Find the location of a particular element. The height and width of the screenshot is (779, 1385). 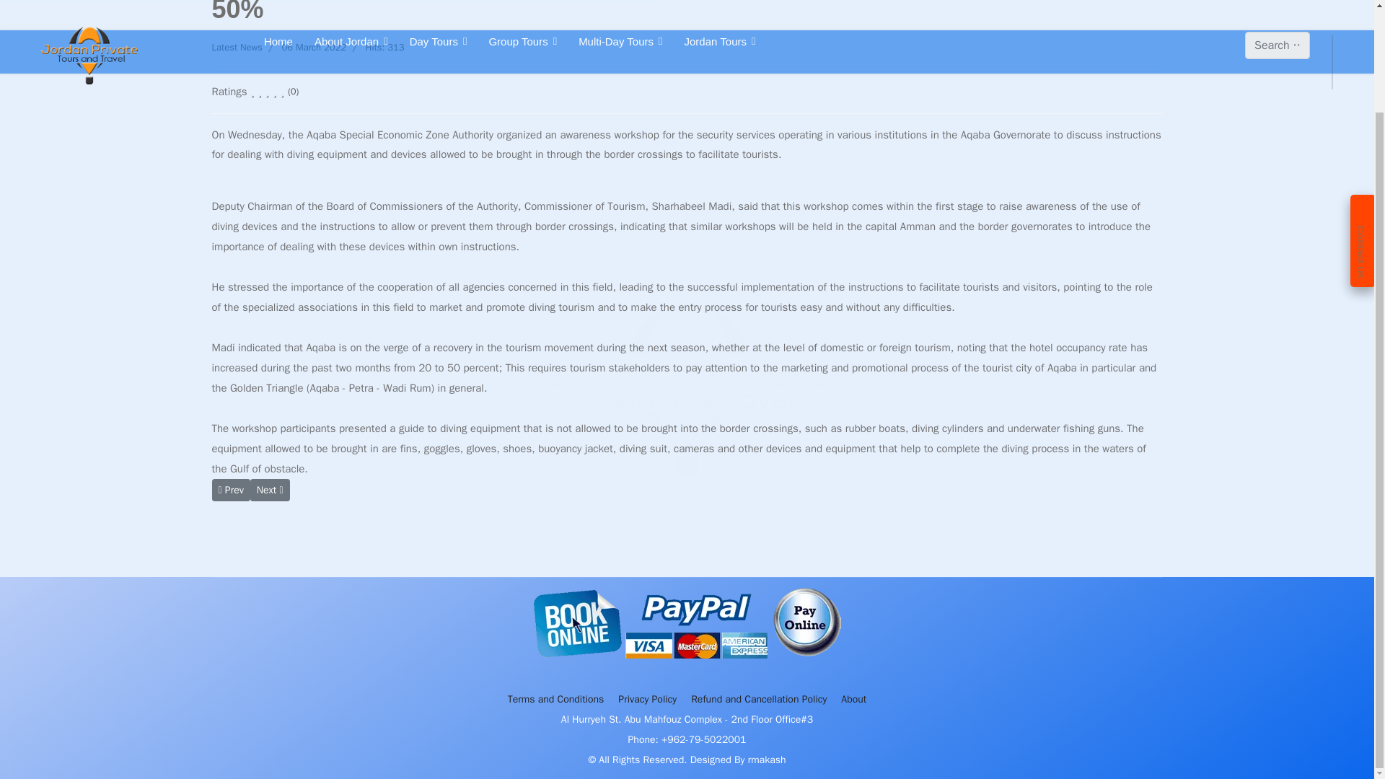

About Jordan Petra Private Tours is located at coordinates (853, 699).